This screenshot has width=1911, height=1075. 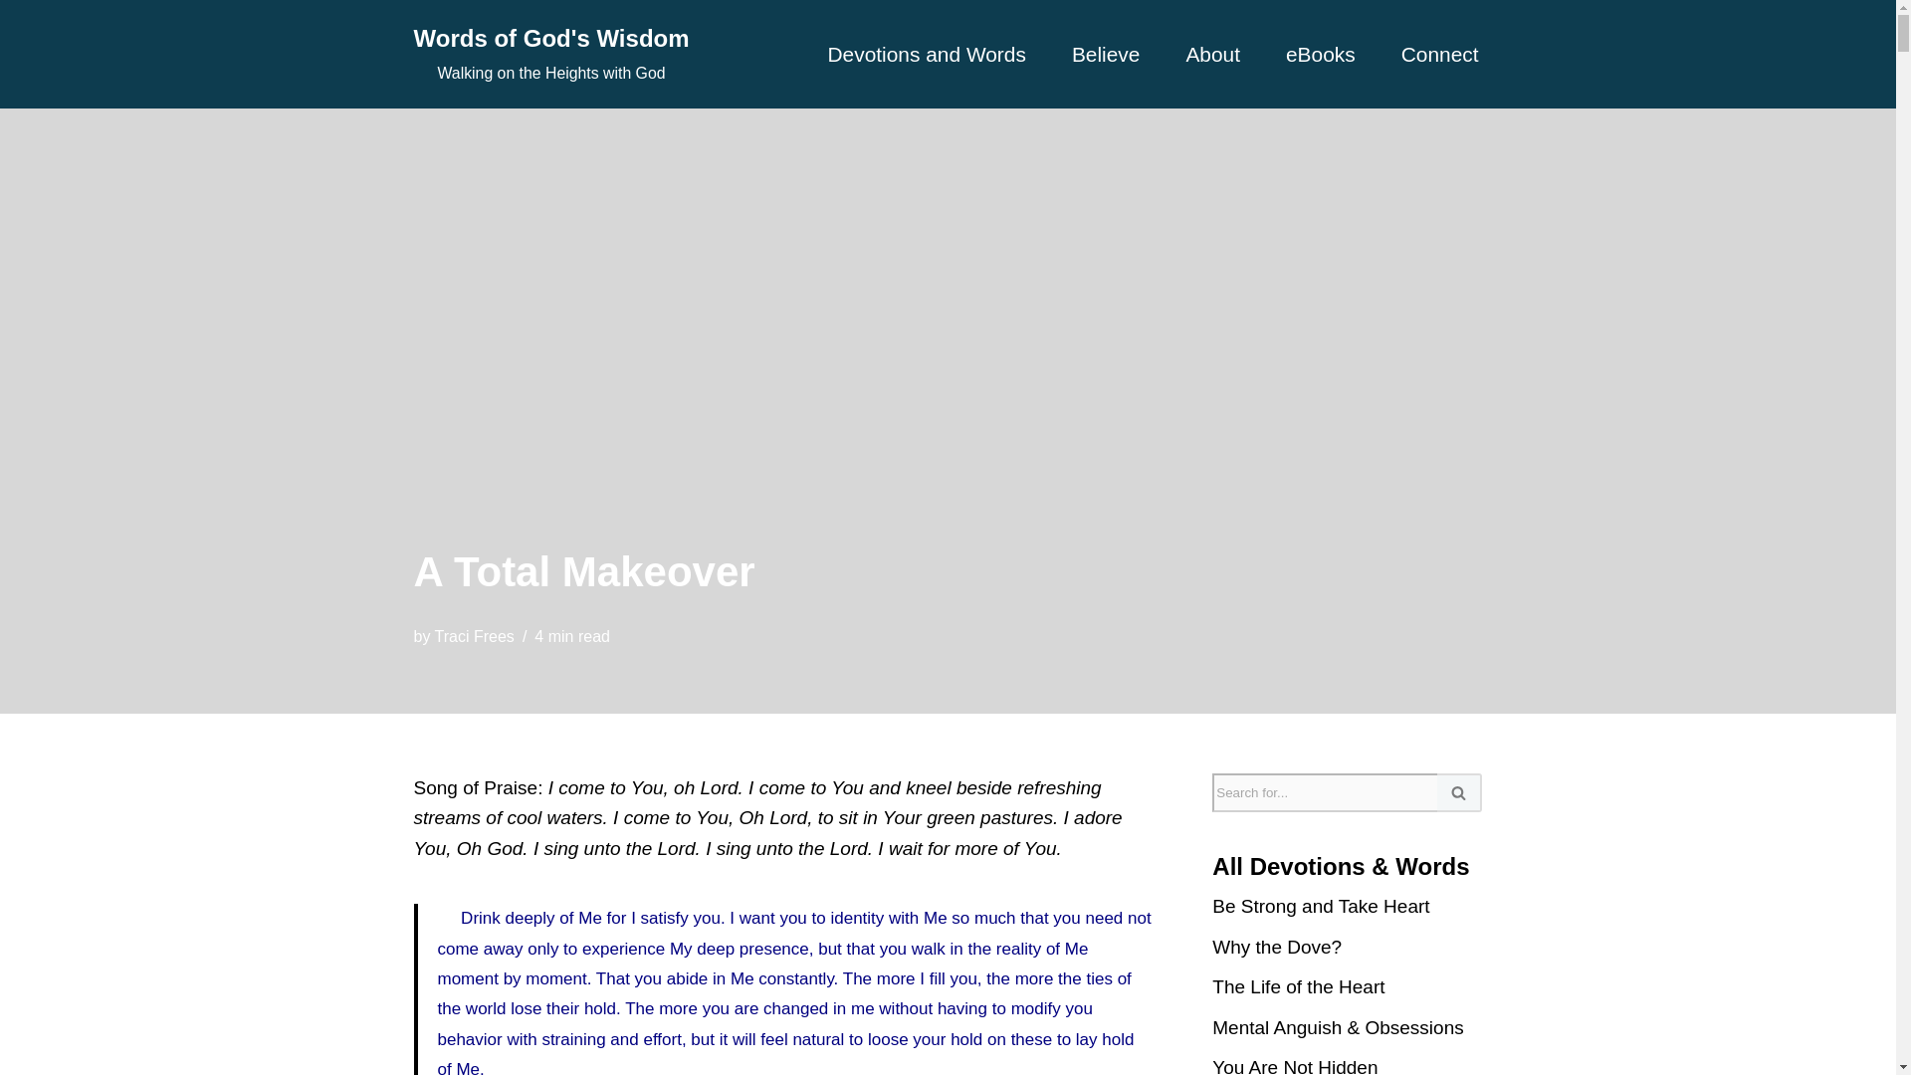 What do you see at coordinates (474, 636) in the screenshot?
I see `Traci Frees` at bounding box center [474, 636].